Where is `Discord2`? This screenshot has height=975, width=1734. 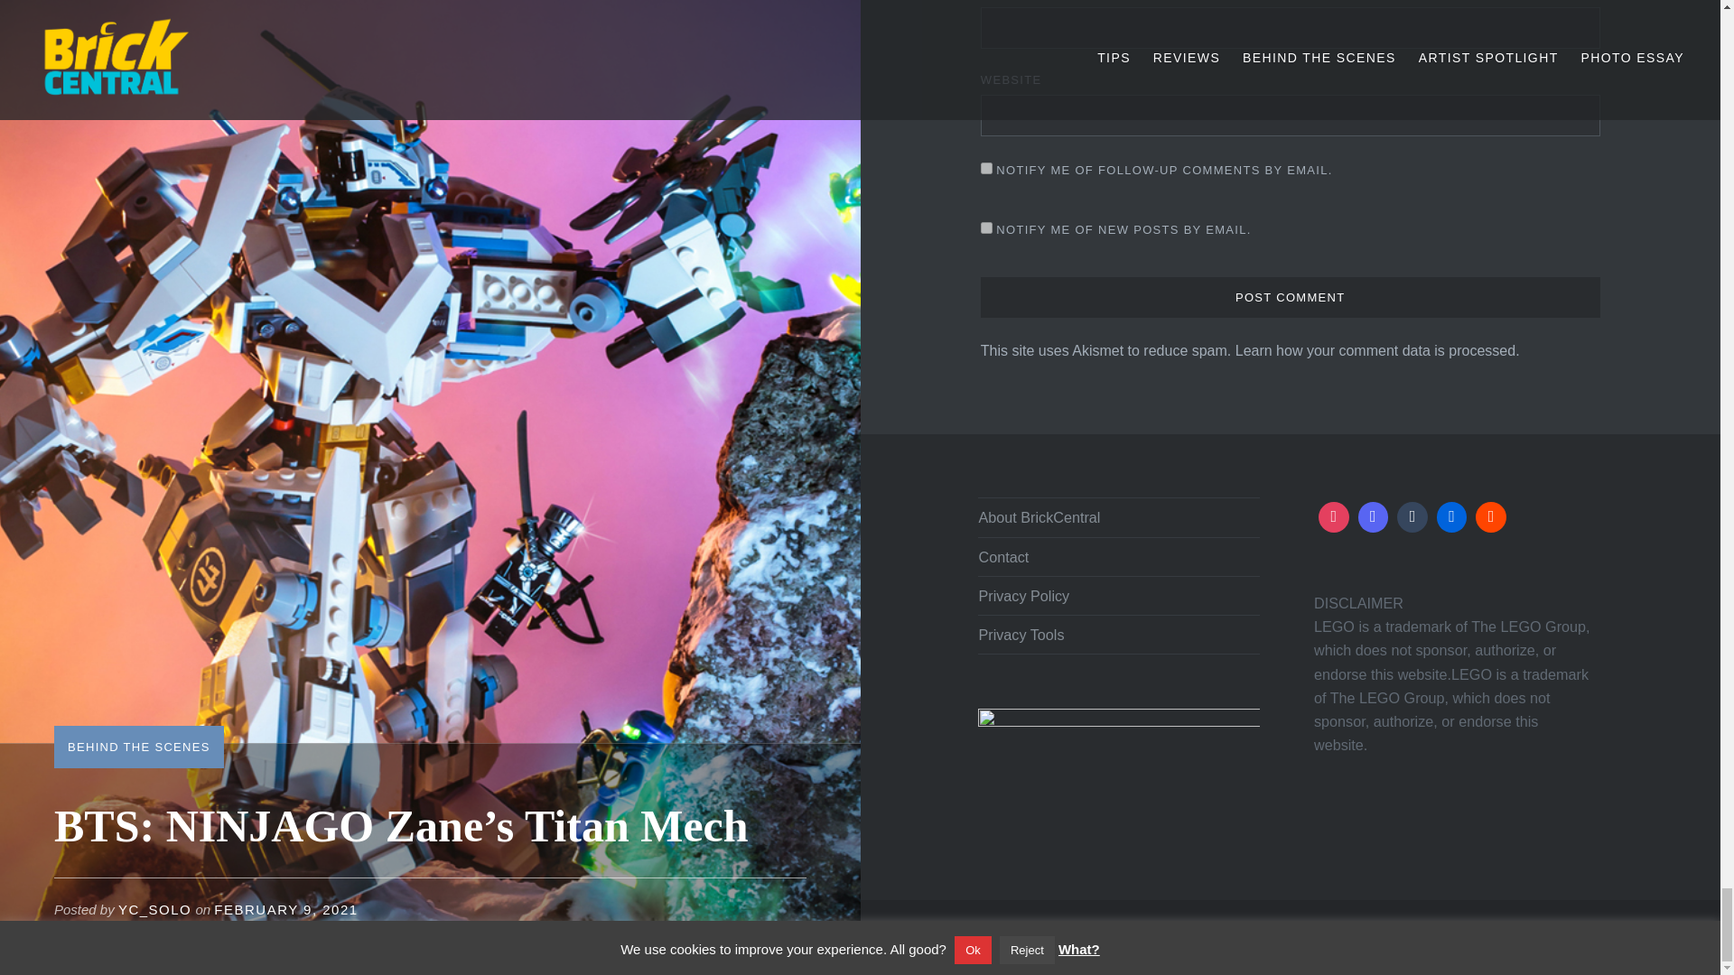
Discord2 is located at coordinates (1374, 516).